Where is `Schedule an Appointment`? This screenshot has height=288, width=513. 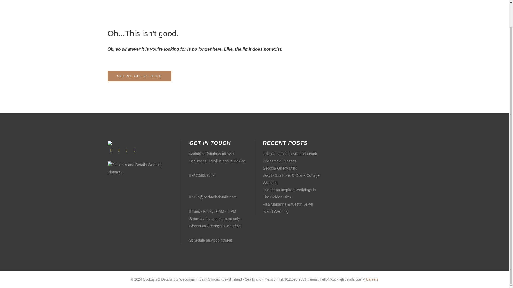
Schedule an Appointment is located at coordinates (211, 240).